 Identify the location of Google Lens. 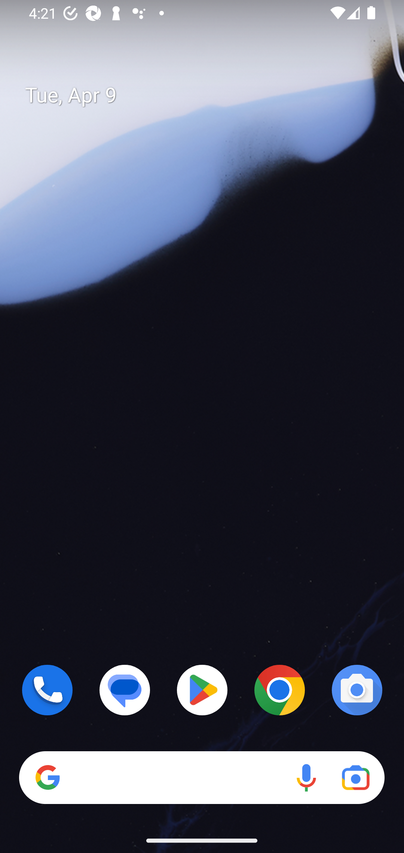
(355, 778).